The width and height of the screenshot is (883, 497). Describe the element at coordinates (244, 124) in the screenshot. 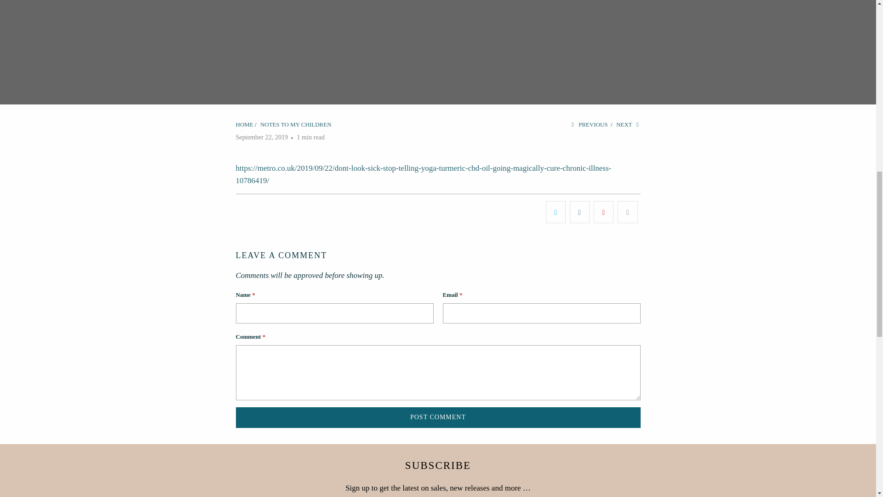

I see `Sophia Alexander Gold Fingerprint Jewellery` at that location.